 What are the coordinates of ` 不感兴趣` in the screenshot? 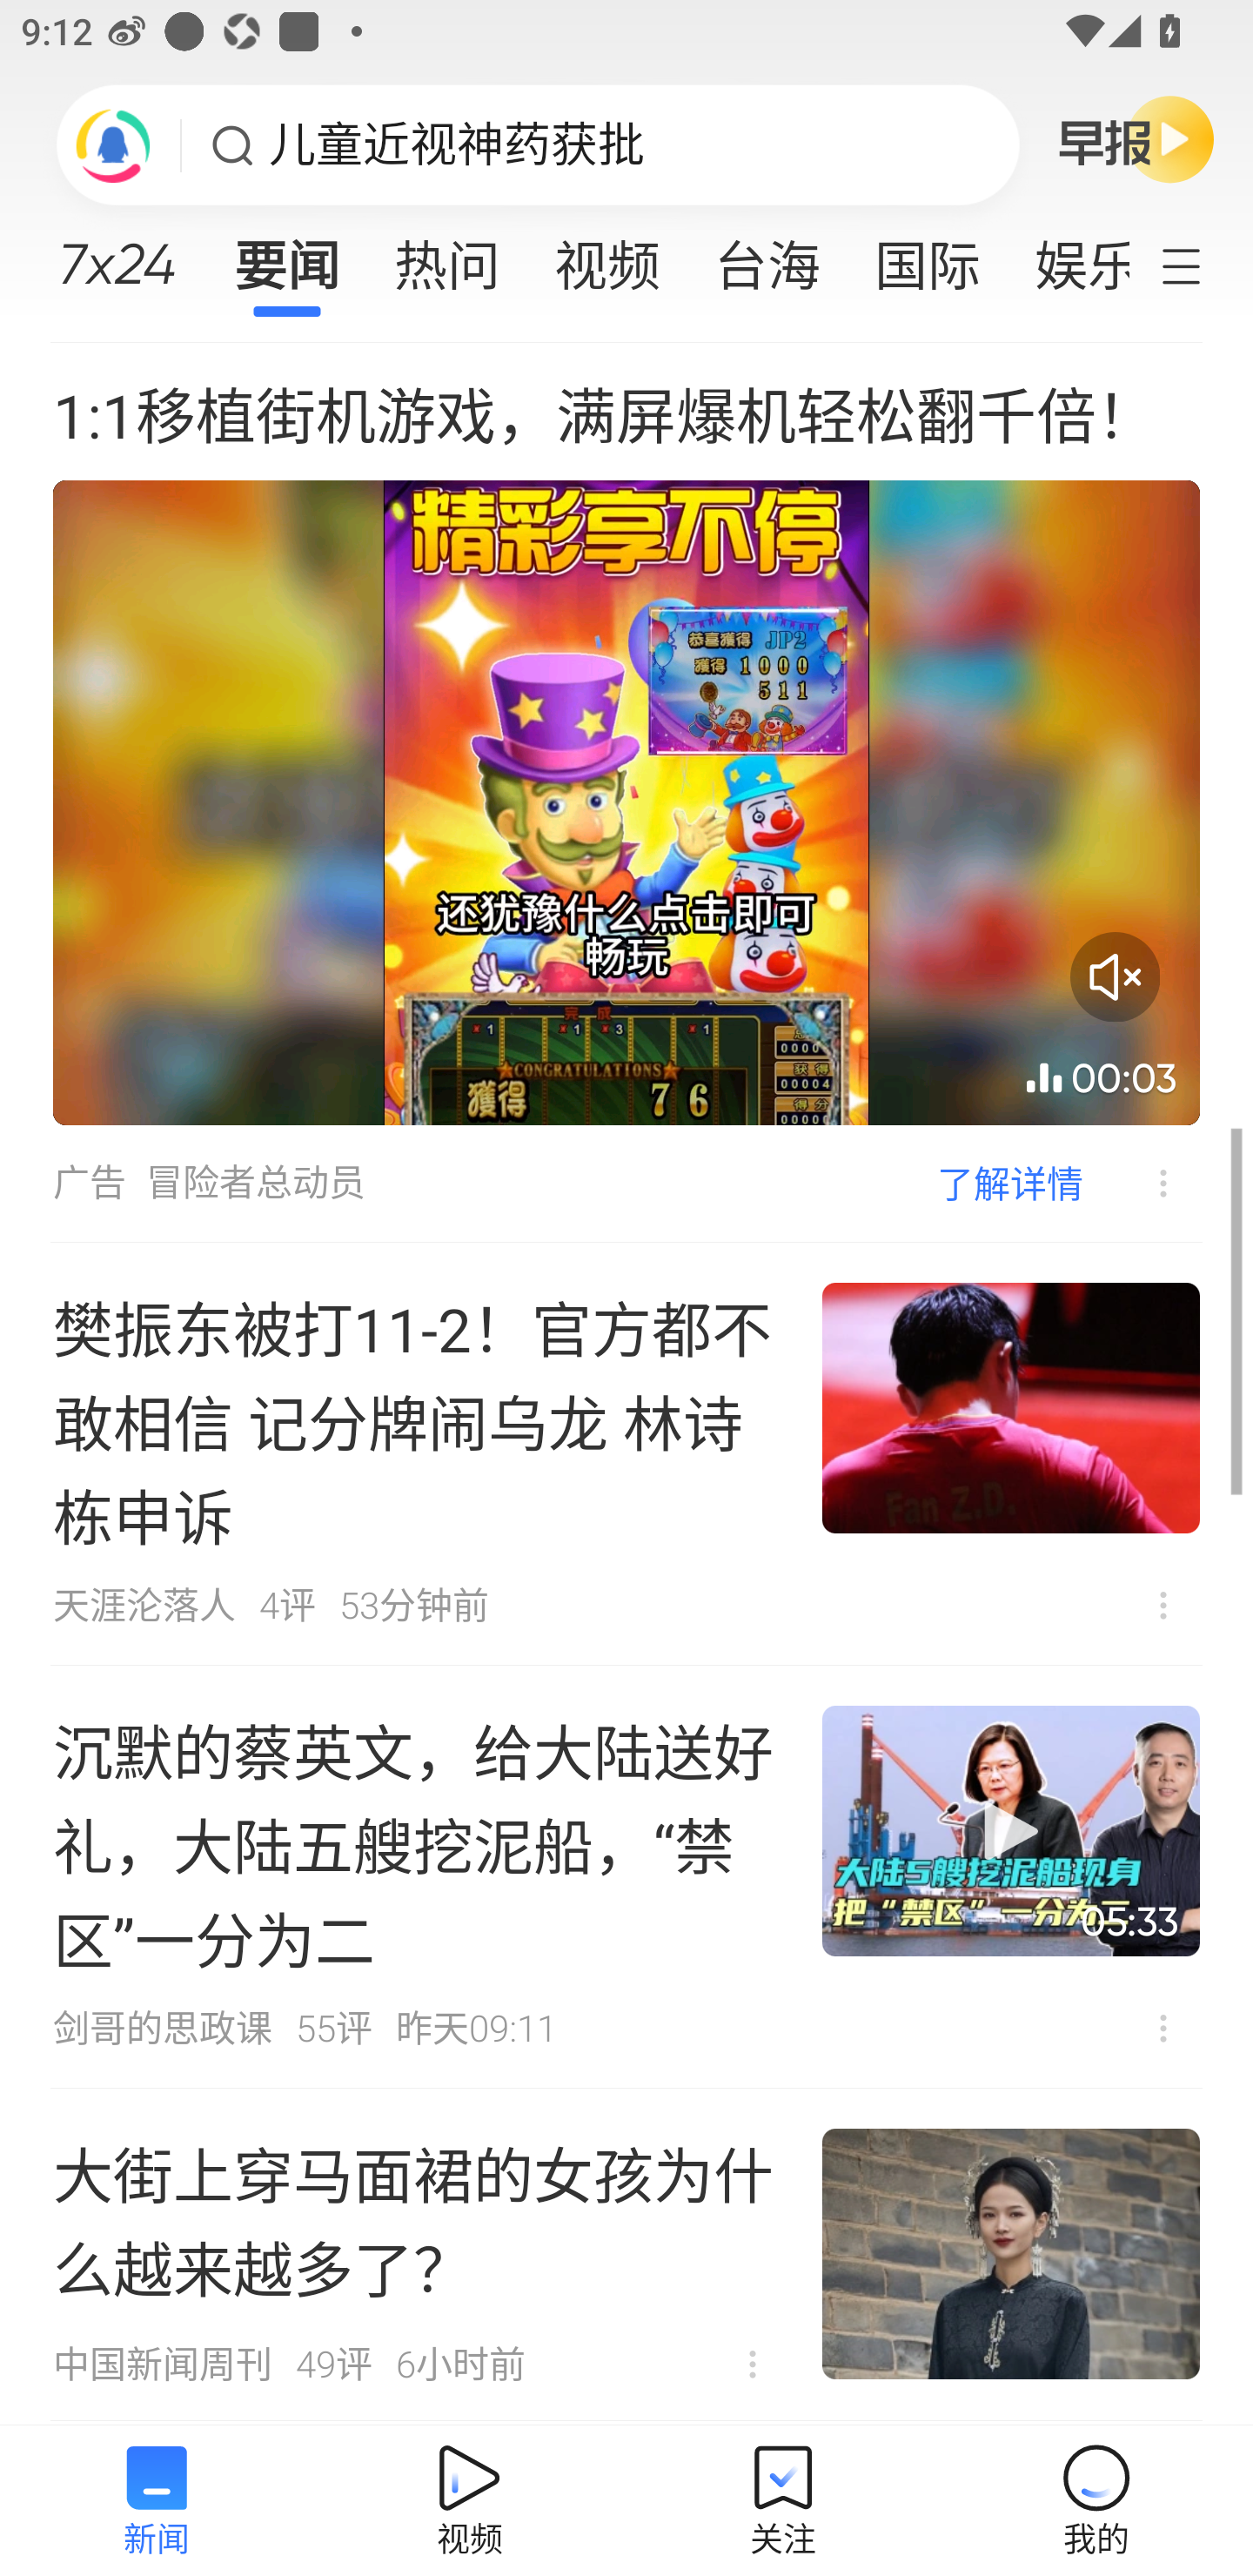 It's located at (753, 2364).